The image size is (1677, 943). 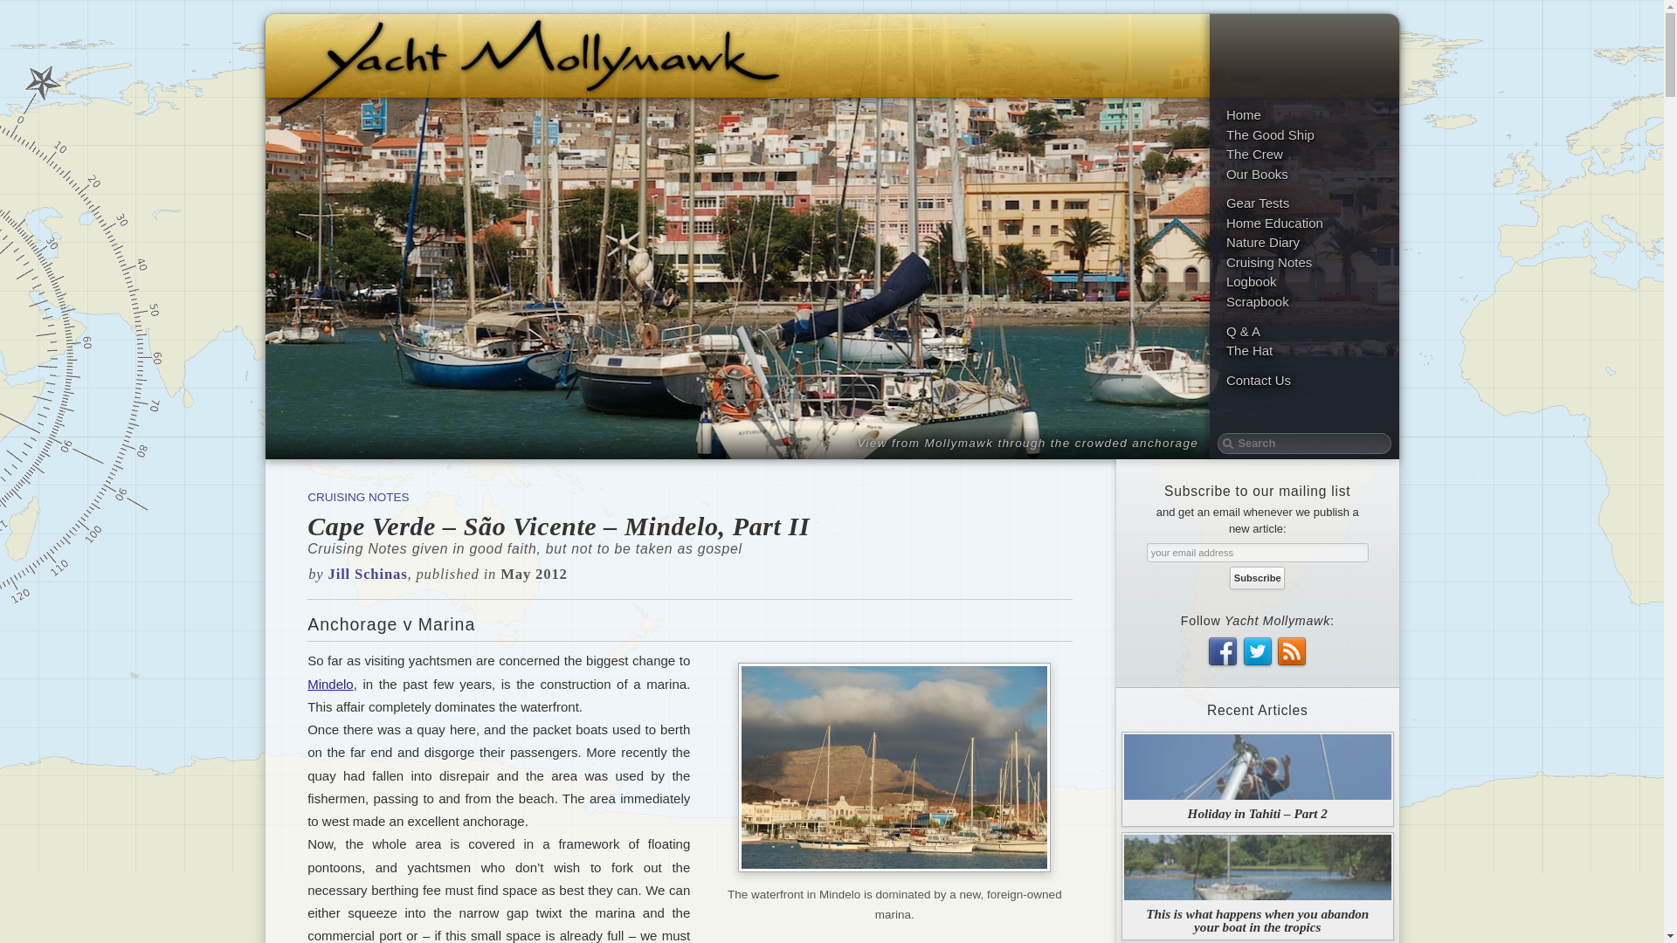 What do you see at coordinates (358, 496) in the screenshot?
I see `CRUISING NOTES` at bounding box center [358, 496].